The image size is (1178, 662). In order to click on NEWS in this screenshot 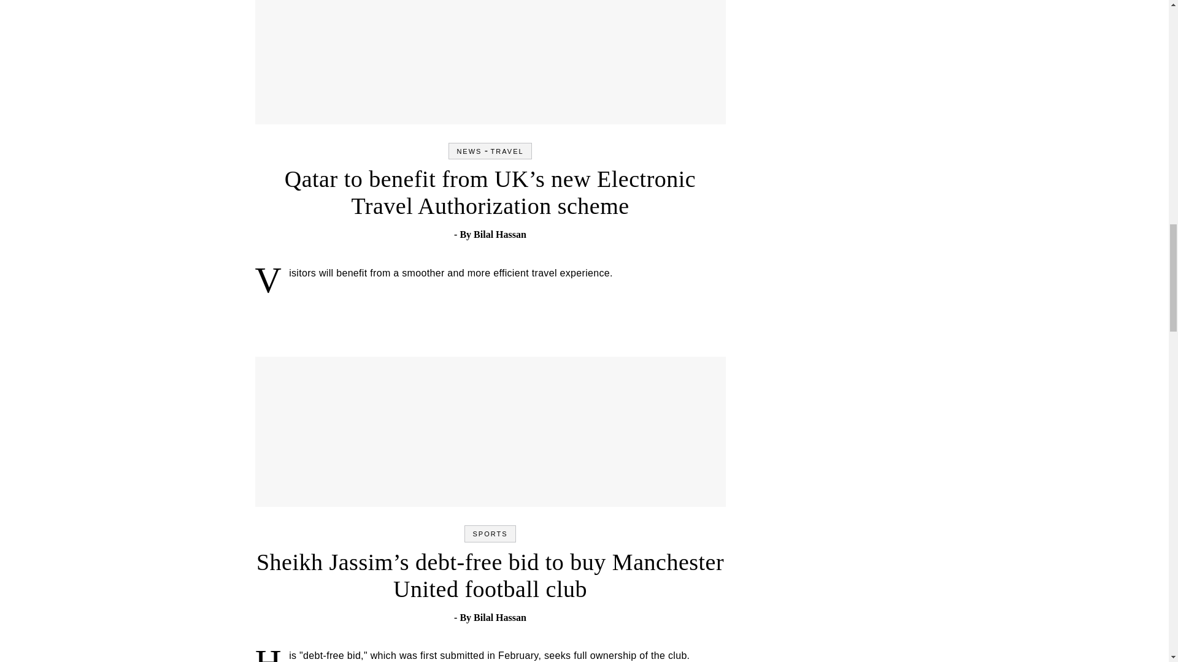, I will do `click(469, 151)`.